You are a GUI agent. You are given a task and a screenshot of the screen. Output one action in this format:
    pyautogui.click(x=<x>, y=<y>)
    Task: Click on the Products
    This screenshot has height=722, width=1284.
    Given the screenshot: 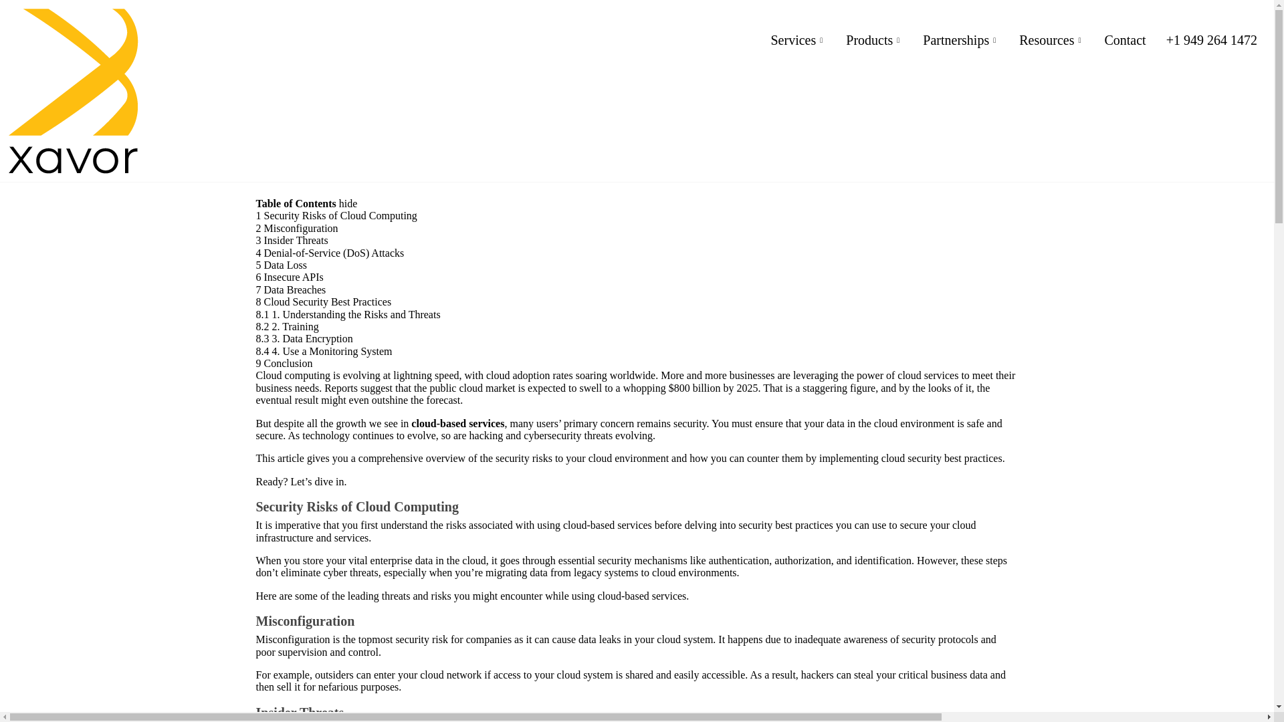 What is the action you would take?
    pyautogui.click(x=874, y=40)
    